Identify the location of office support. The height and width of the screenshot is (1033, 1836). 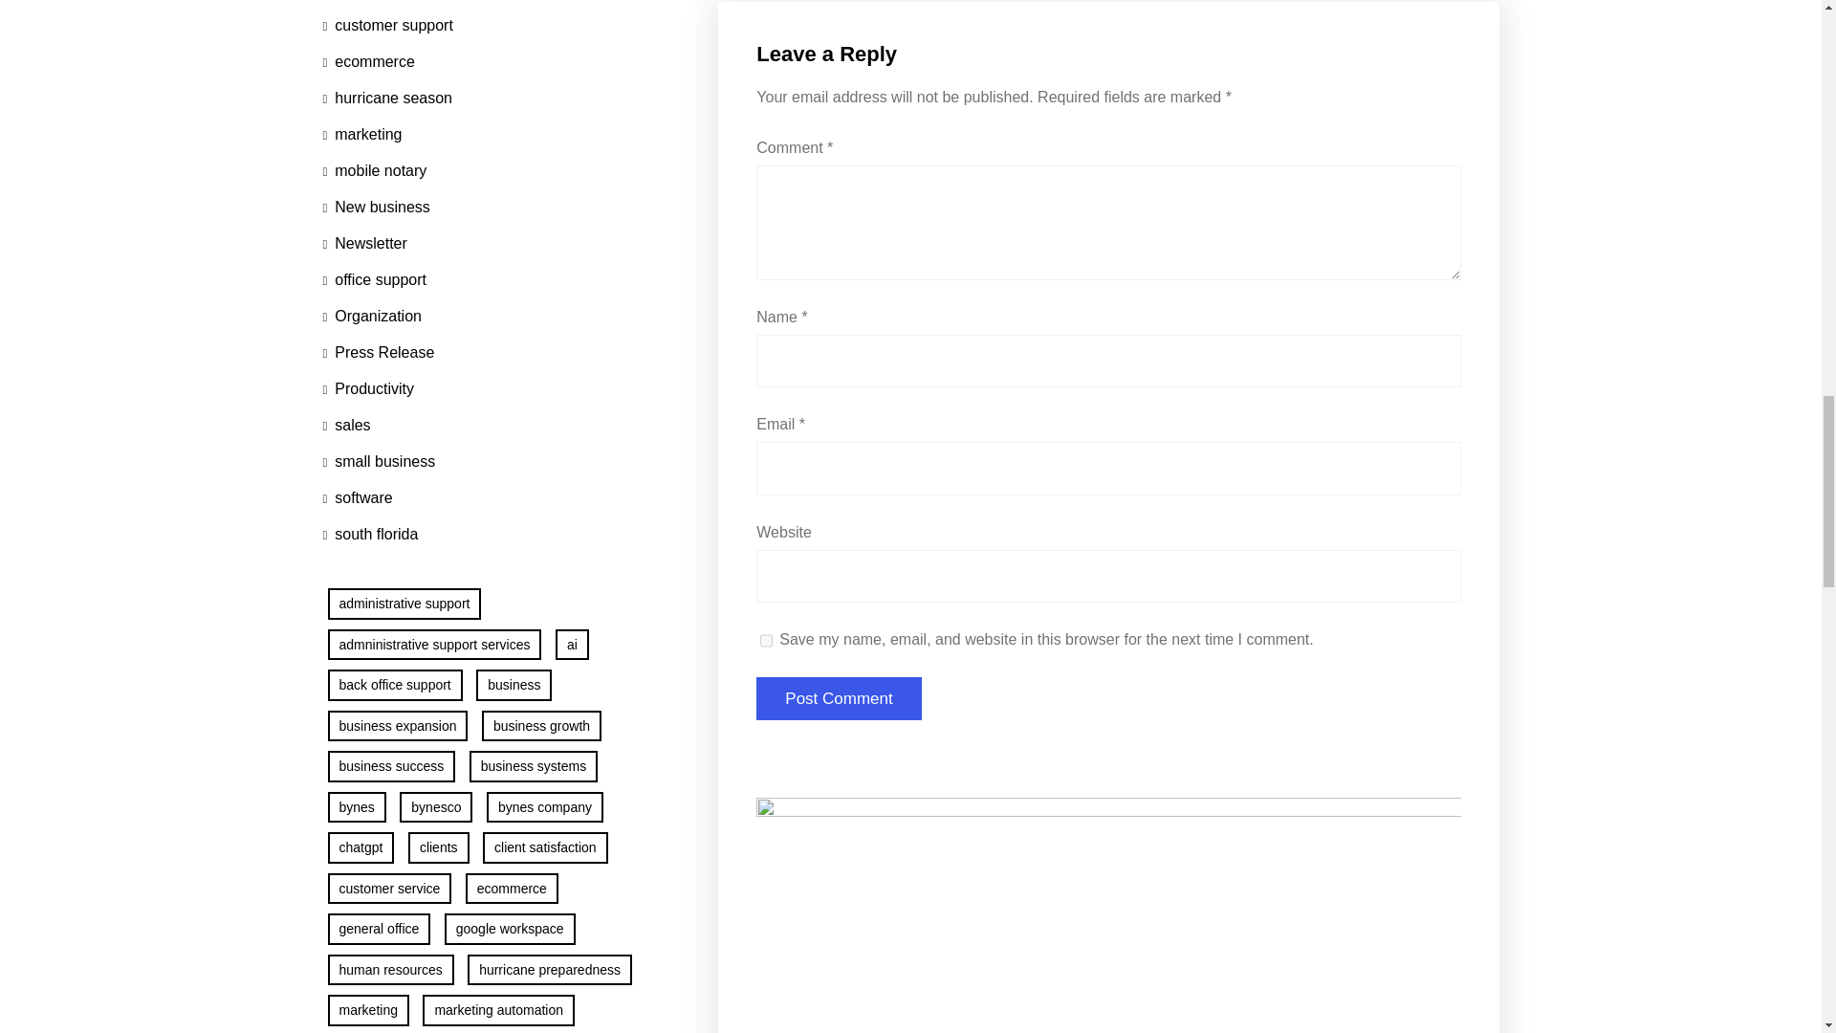
(375, 280).